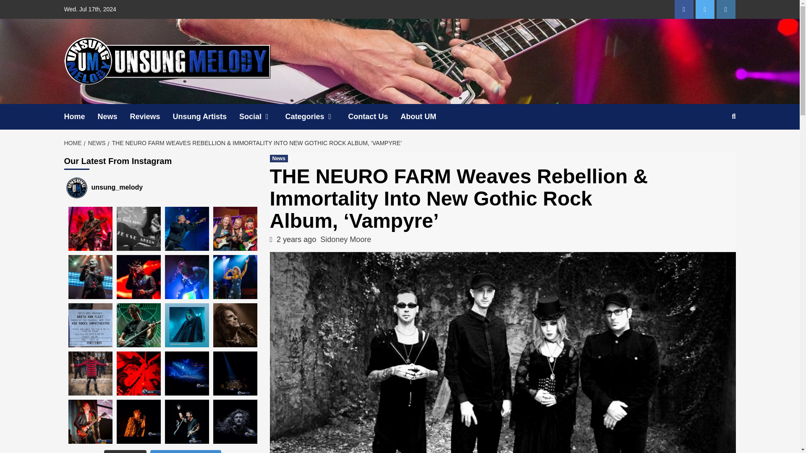 Image resolution: width=806 pixels, height=453 pixels. Describe the element at coordinates (374, 117) in the screenshot. I see `Contact Us` at that location.